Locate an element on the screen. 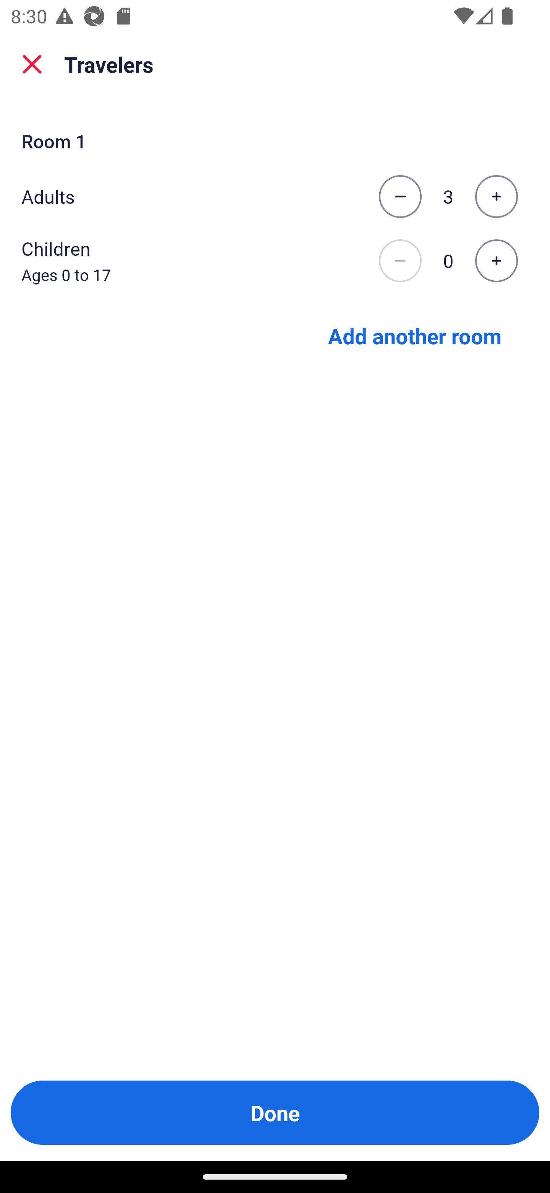  Increase the number of adults is located at coordinates (496, 197).